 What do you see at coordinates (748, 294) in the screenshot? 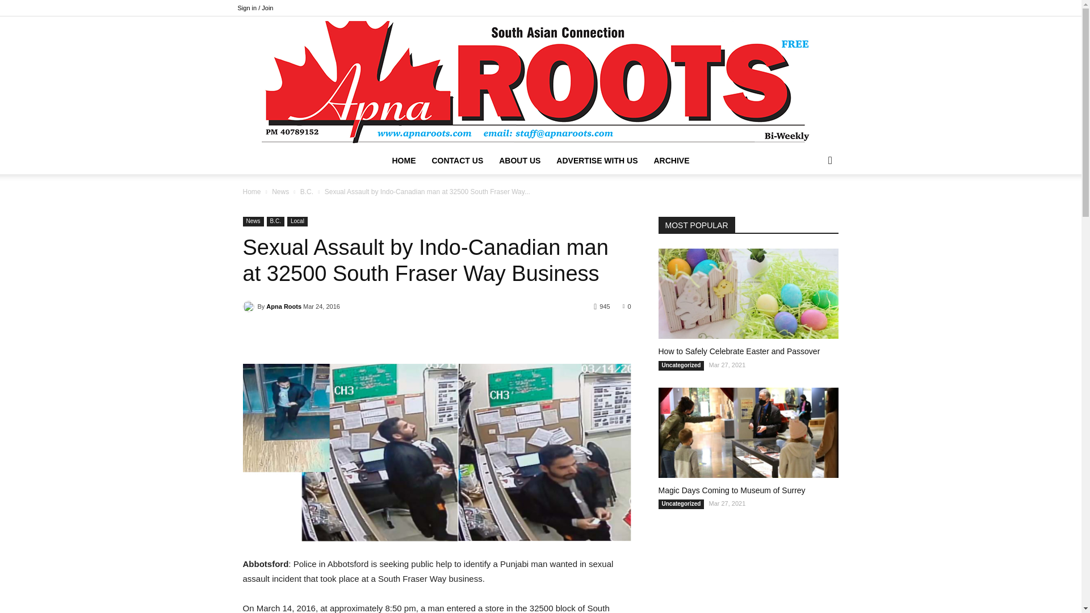
I see `How to Safely Celebrate Easter and Passover` at bounding box center [748, 294].